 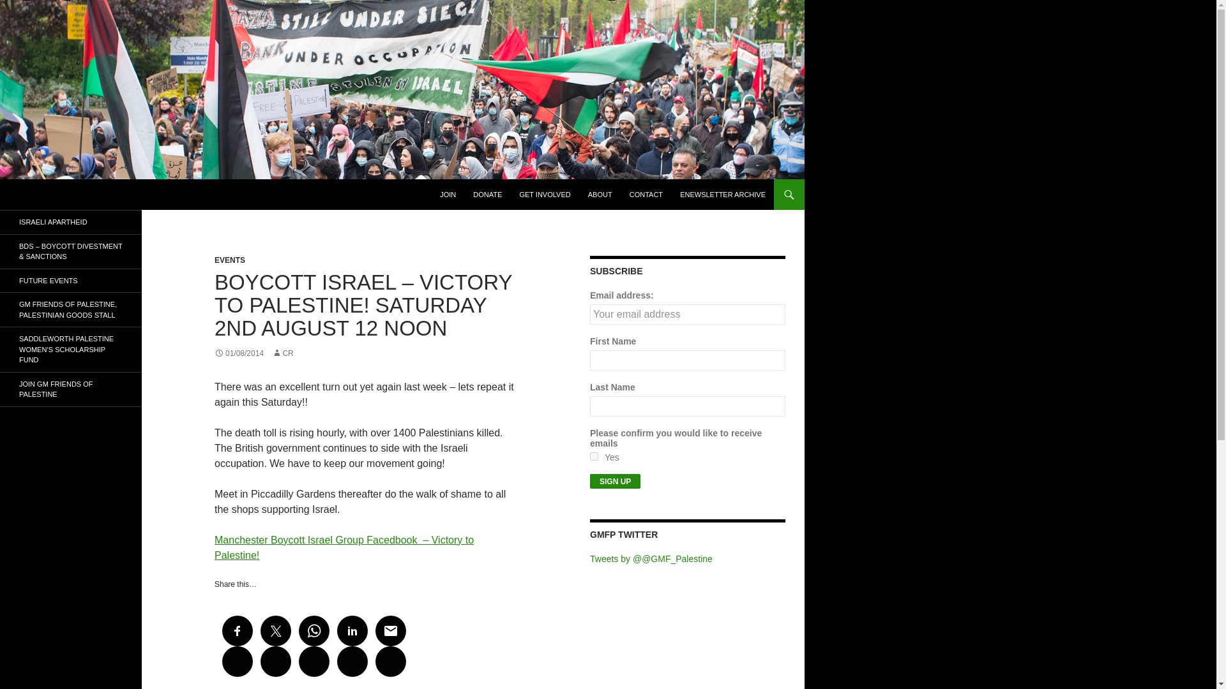 What do you see at coordinates (544, 194) in the screenshot?
I see `GET INVOLVED` at bounding box center [544, 194].